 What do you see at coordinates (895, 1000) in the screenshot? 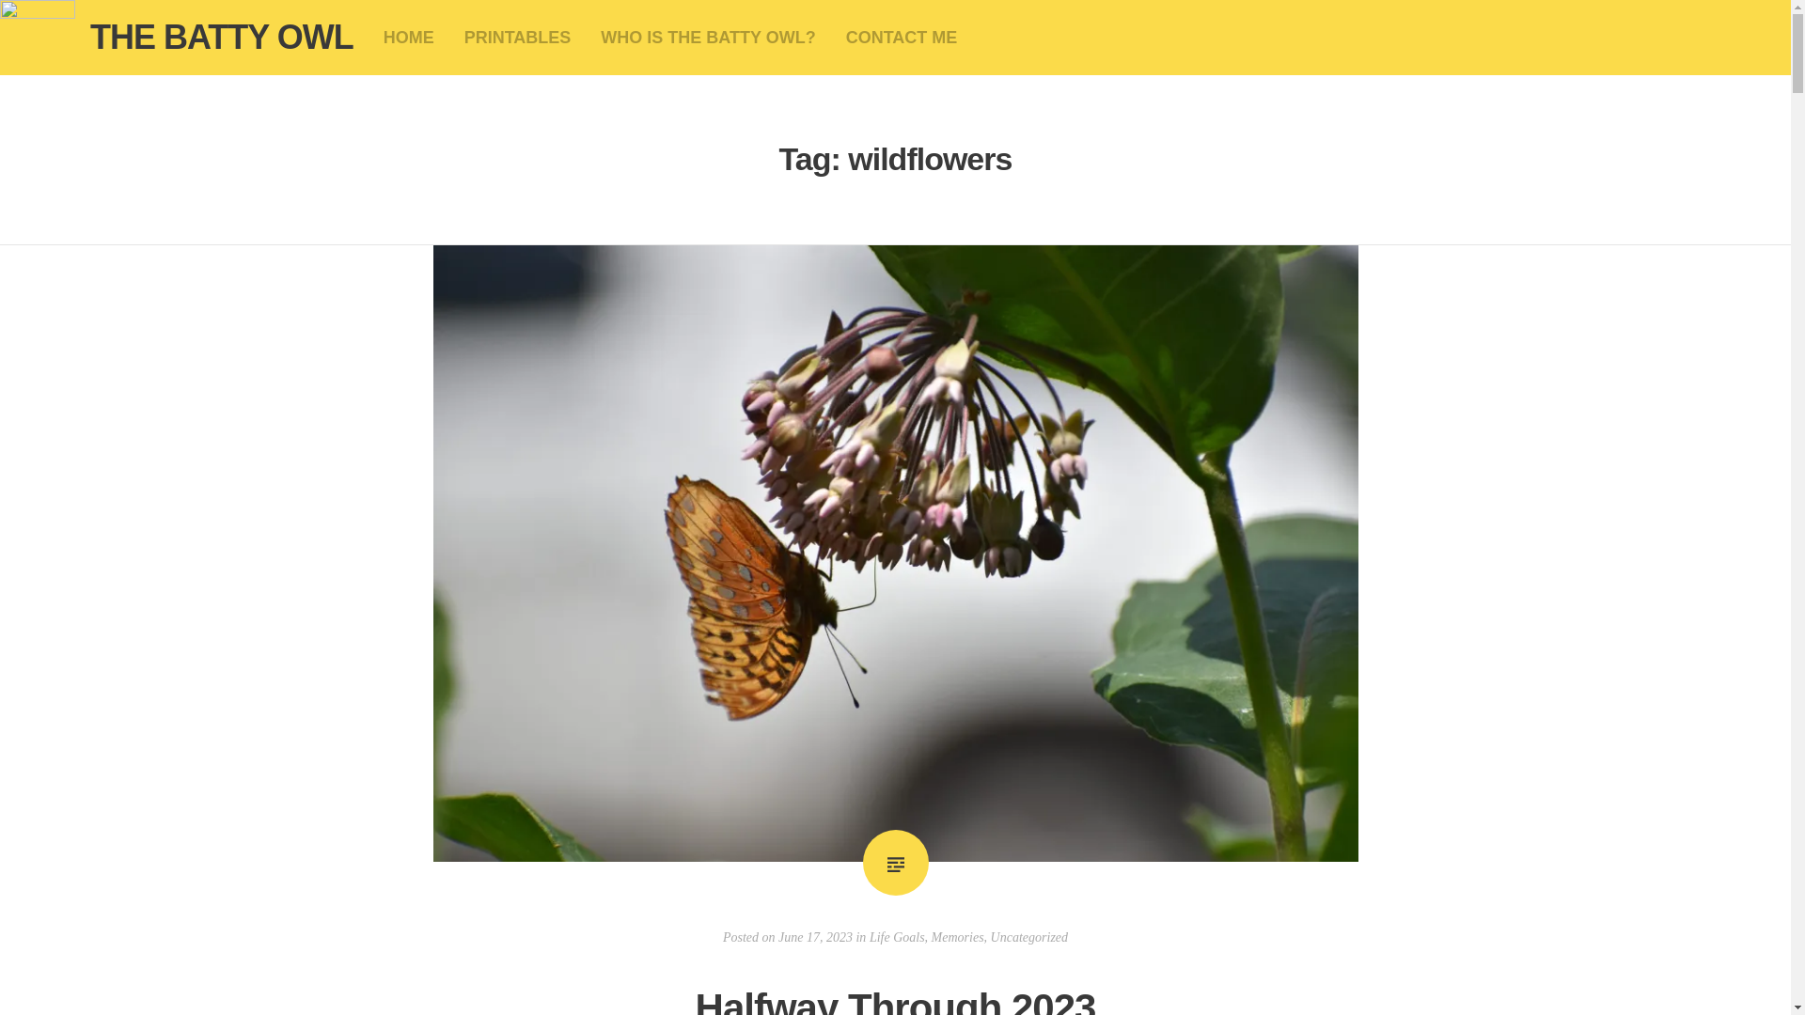
I see `Halfway Through 2023` at bounding box center [895, 1000].